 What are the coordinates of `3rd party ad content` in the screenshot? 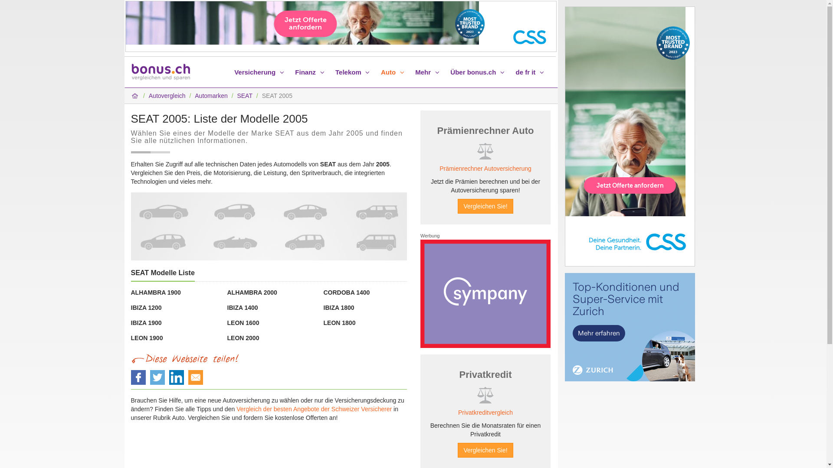 It's located at (341, 26).